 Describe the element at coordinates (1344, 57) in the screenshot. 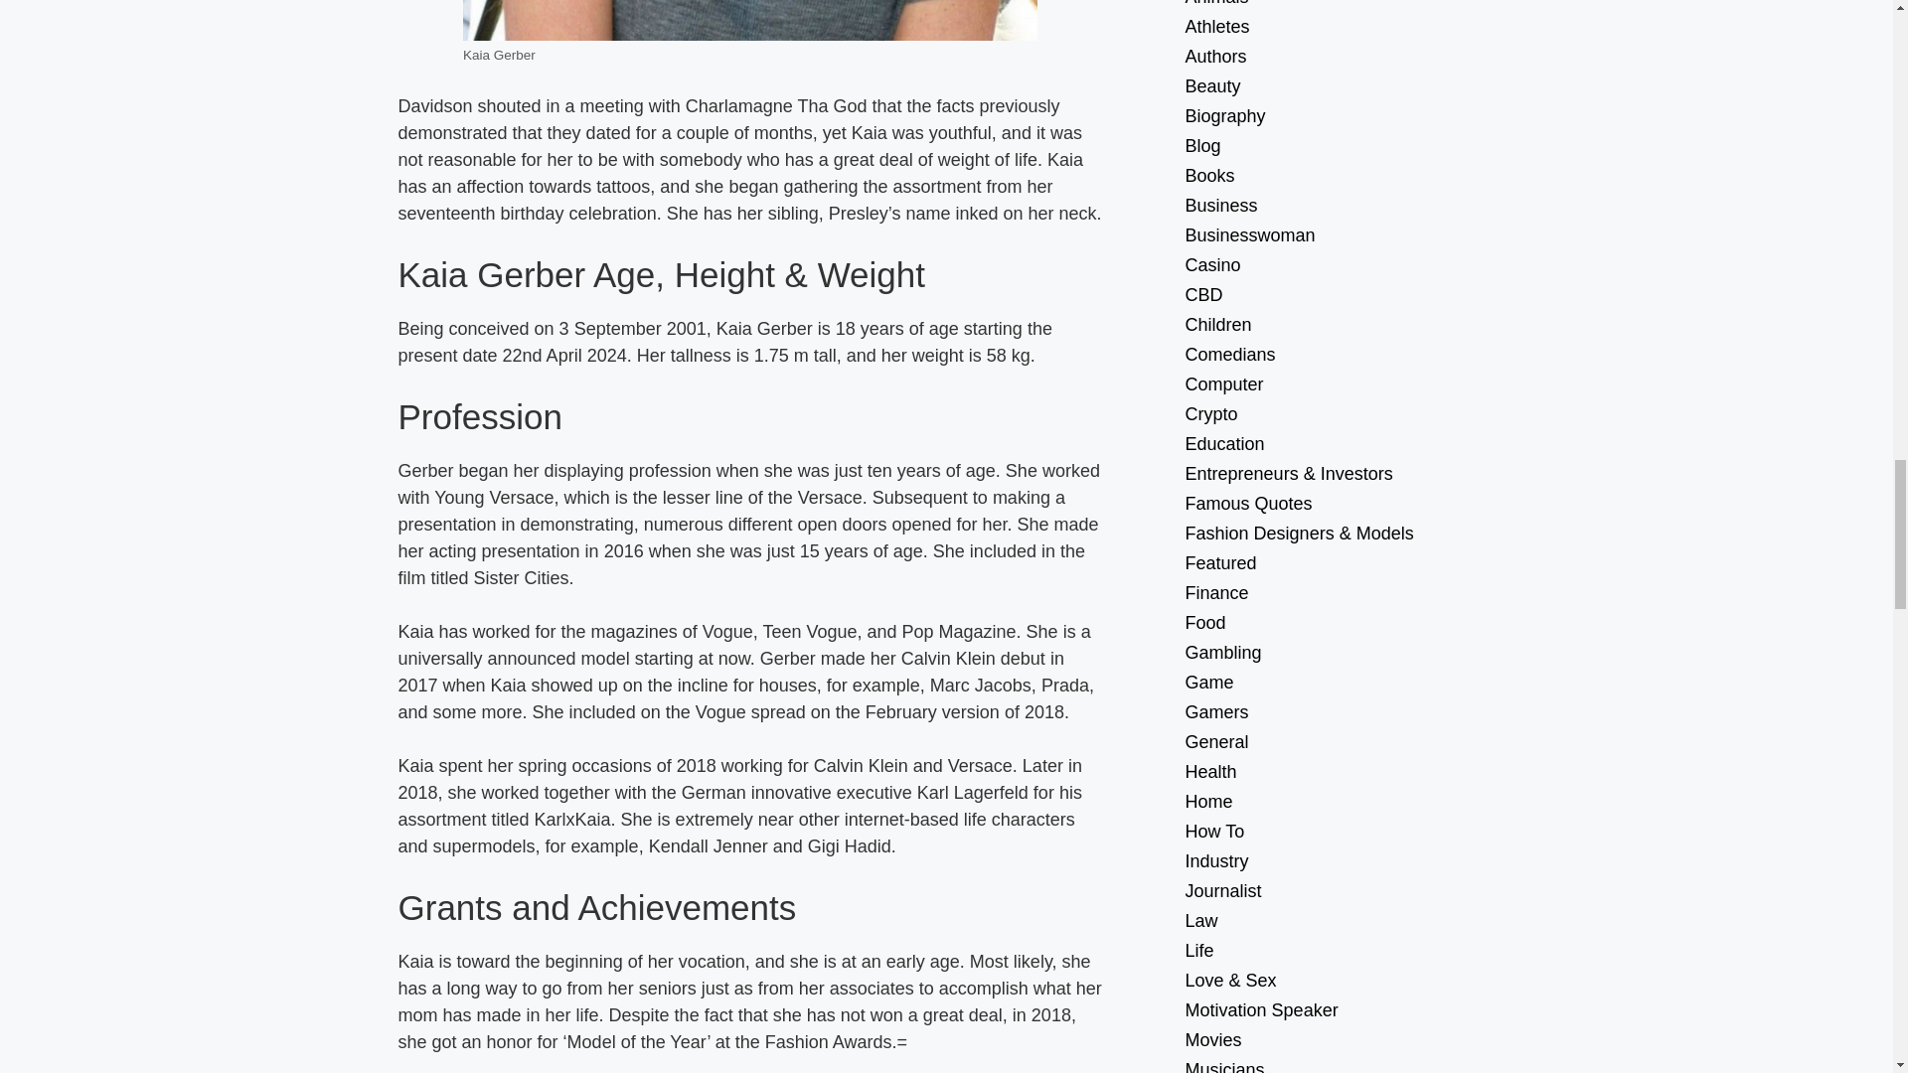

I see `Authors` at that location.